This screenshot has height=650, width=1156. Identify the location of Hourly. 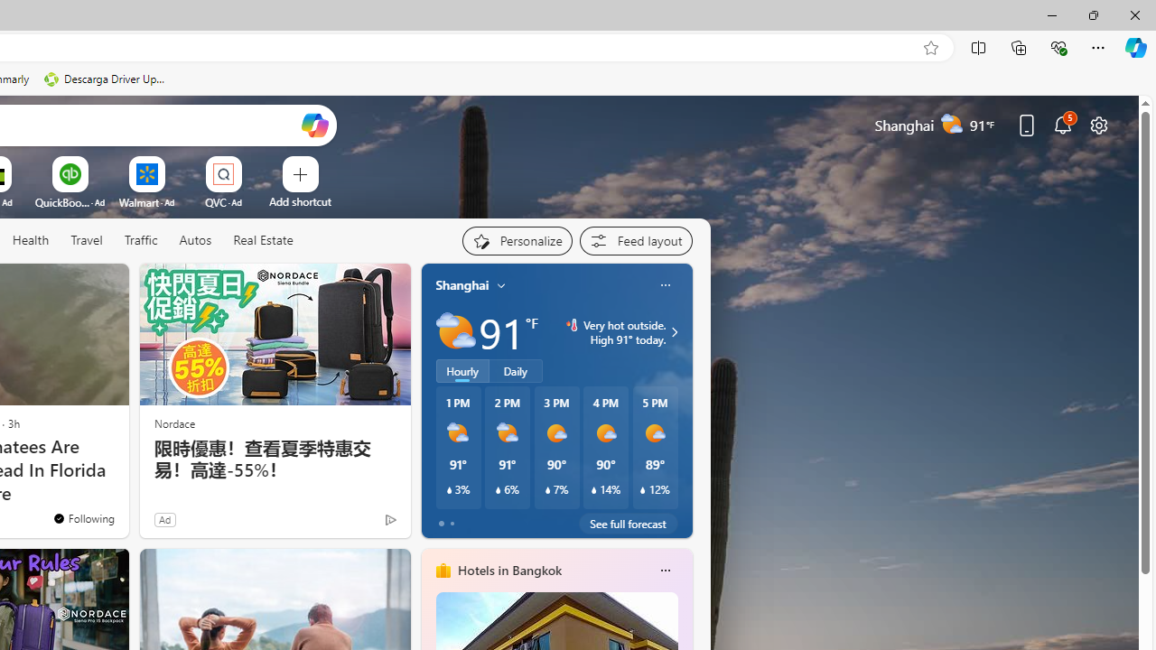
(462, 371).